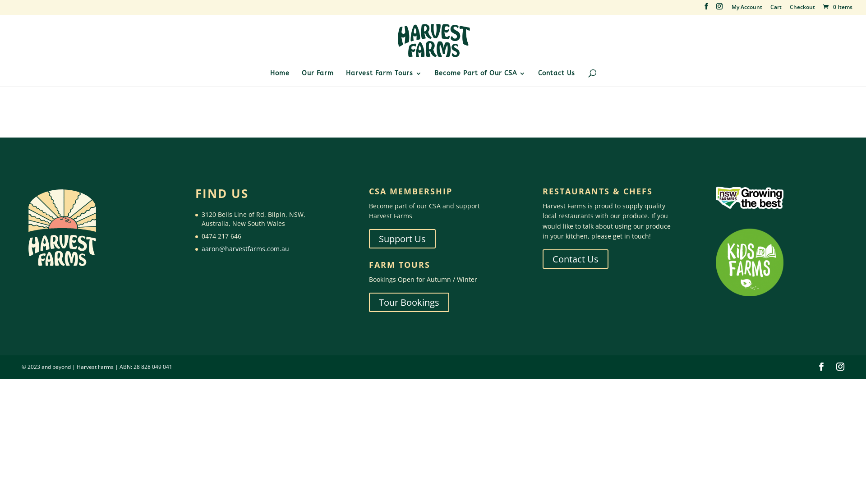  Describe the element at coordinates (245, 249) in the screenshot. I see `aaron@harvestfarms.com.au` at that location.